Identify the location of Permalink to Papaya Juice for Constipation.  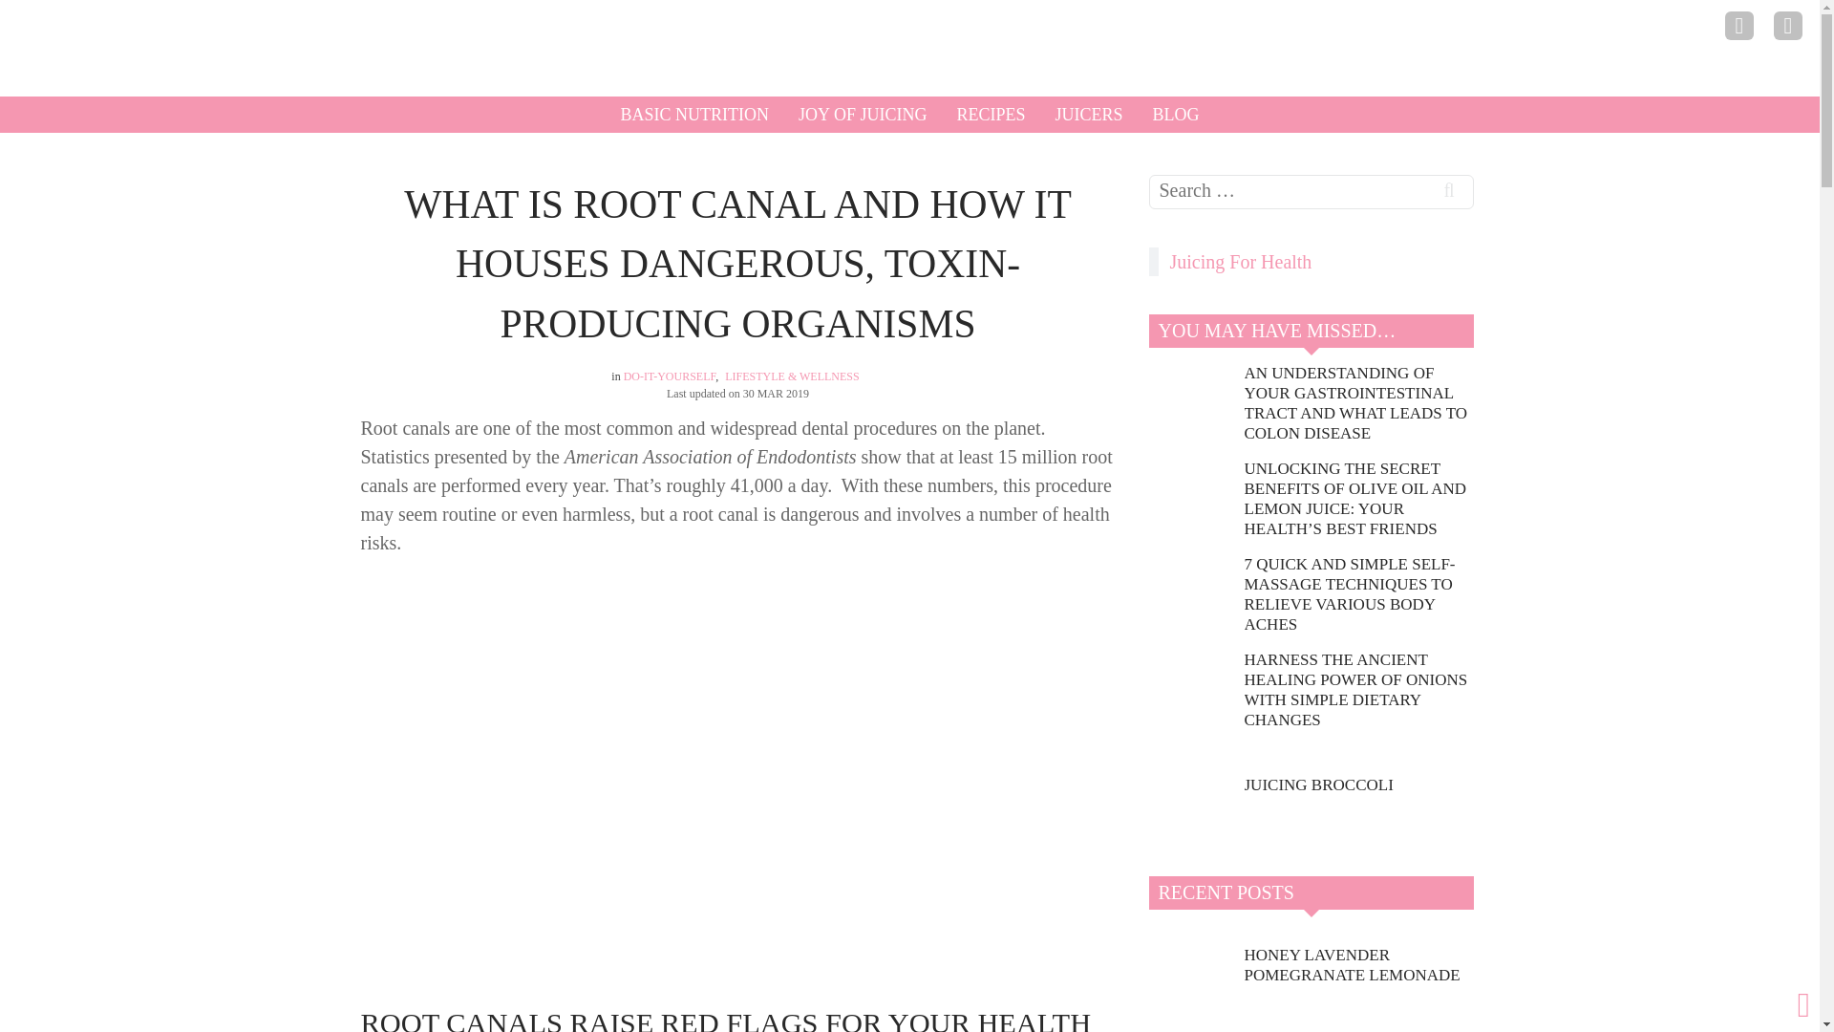
(1357, 1024).